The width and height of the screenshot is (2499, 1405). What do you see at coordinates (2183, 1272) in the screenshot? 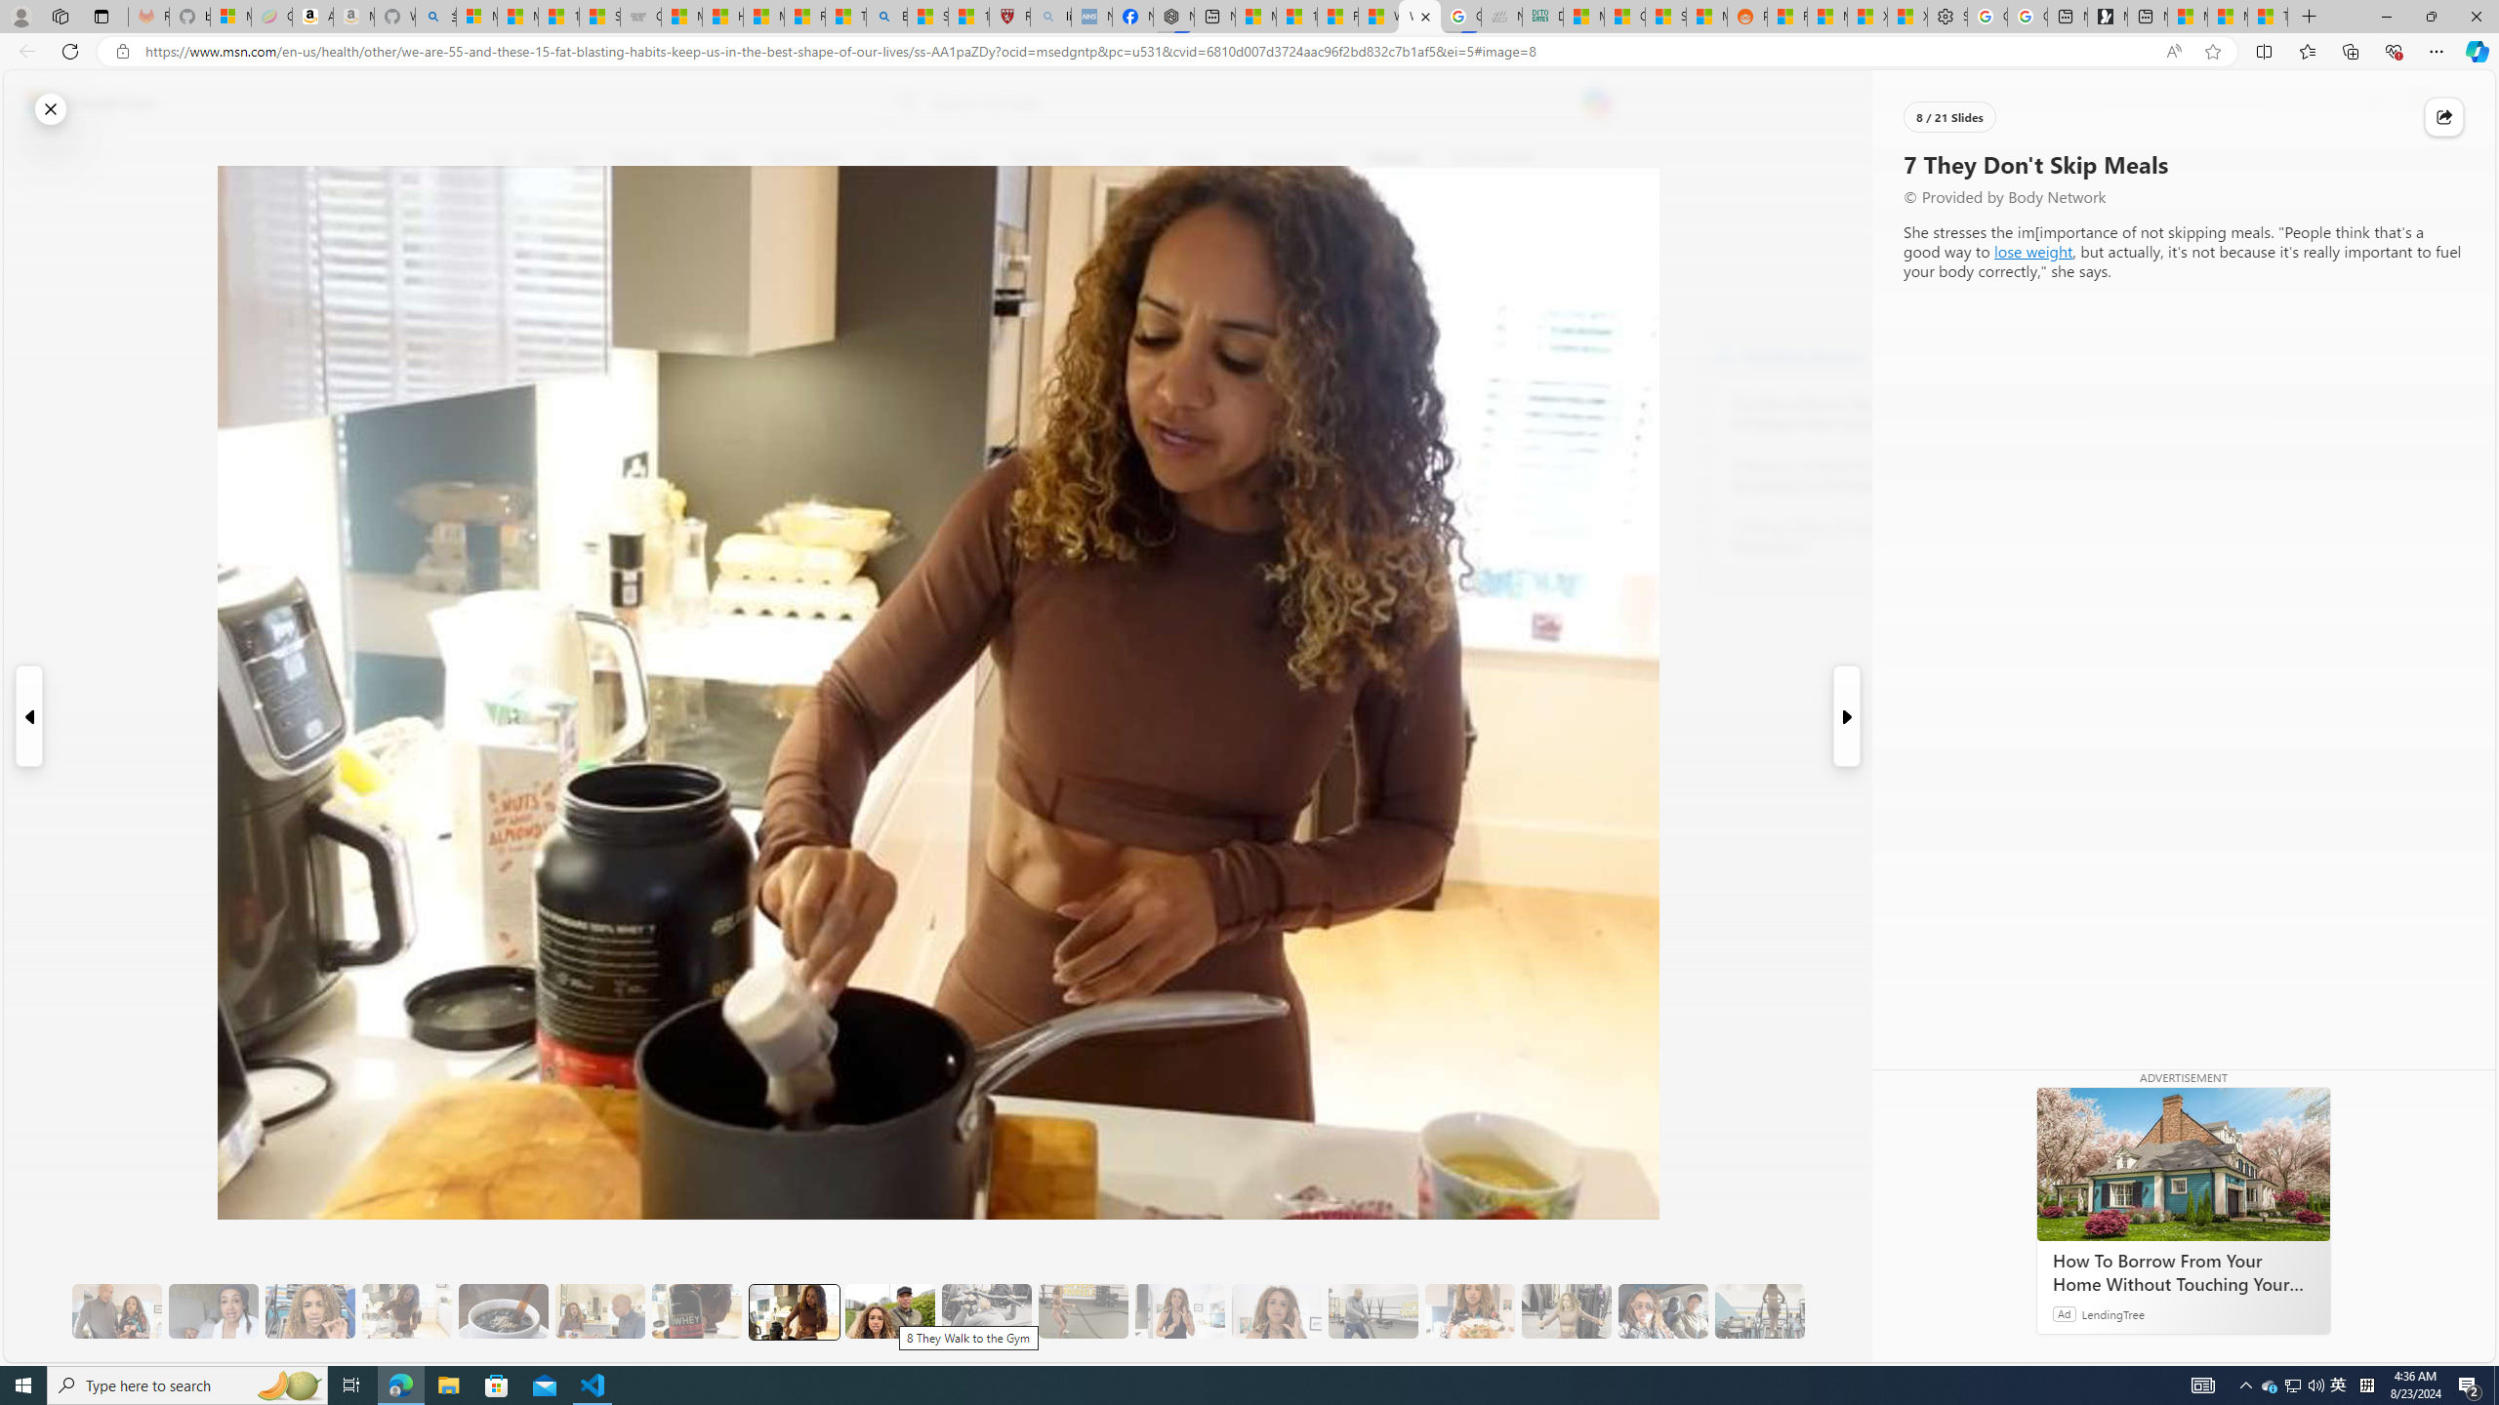
I see `How To Borrow From Your Home Without Touching Your Mortgage` at bounding box center [2183, 1272].